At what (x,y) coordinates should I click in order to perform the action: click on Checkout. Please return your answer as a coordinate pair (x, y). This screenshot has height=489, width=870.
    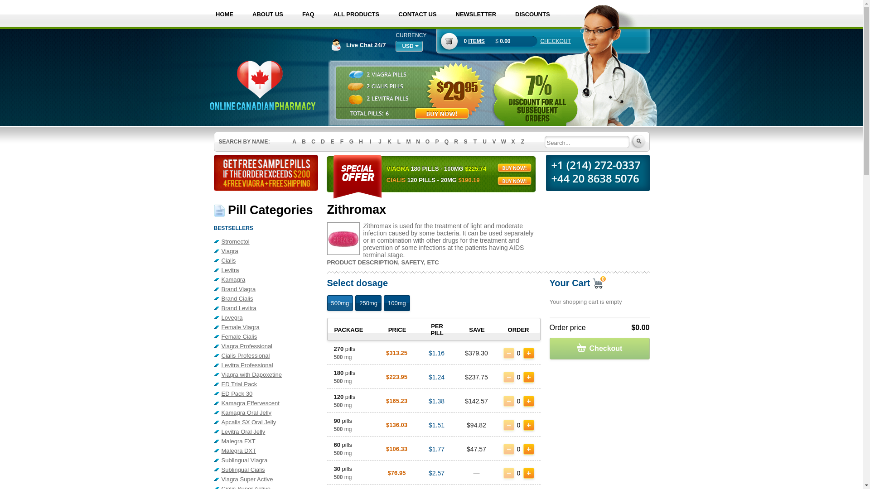
    Looking at the image, I should click on (599, 349).